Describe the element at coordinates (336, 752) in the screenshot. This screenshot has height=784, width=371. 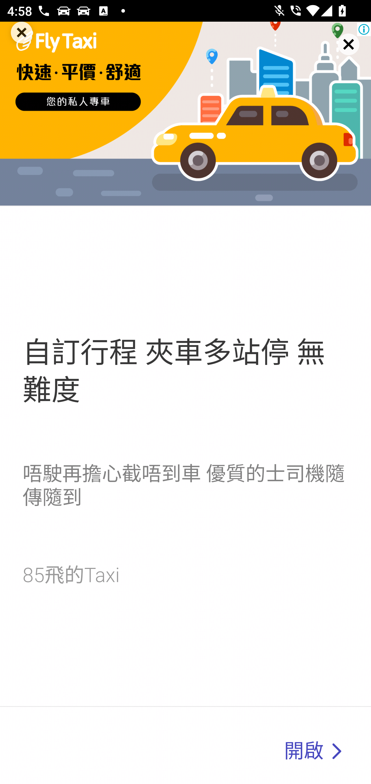
I see `flytaxi.app` at that location.